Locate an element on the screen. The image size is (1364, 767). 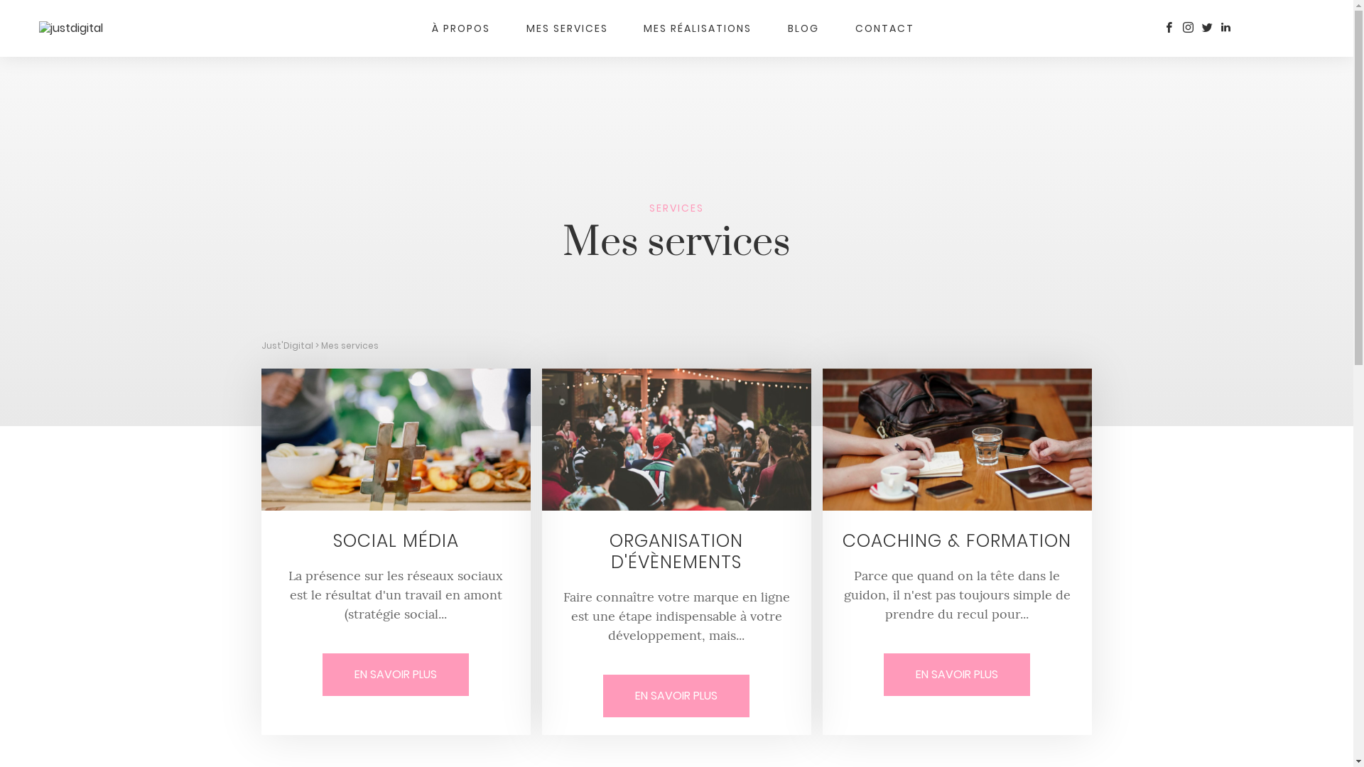
EN SAVOIR PLUS is located at coordinates (957, 675).